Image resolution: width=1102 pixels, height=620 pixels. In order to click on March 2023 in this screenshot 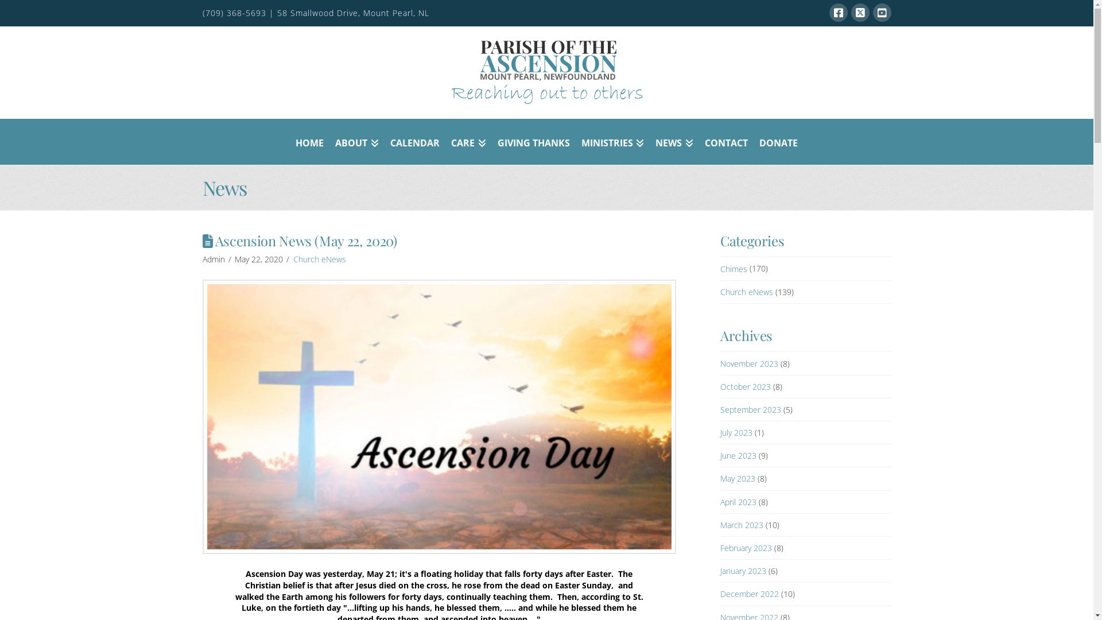, I will do `click(742, 525)`.